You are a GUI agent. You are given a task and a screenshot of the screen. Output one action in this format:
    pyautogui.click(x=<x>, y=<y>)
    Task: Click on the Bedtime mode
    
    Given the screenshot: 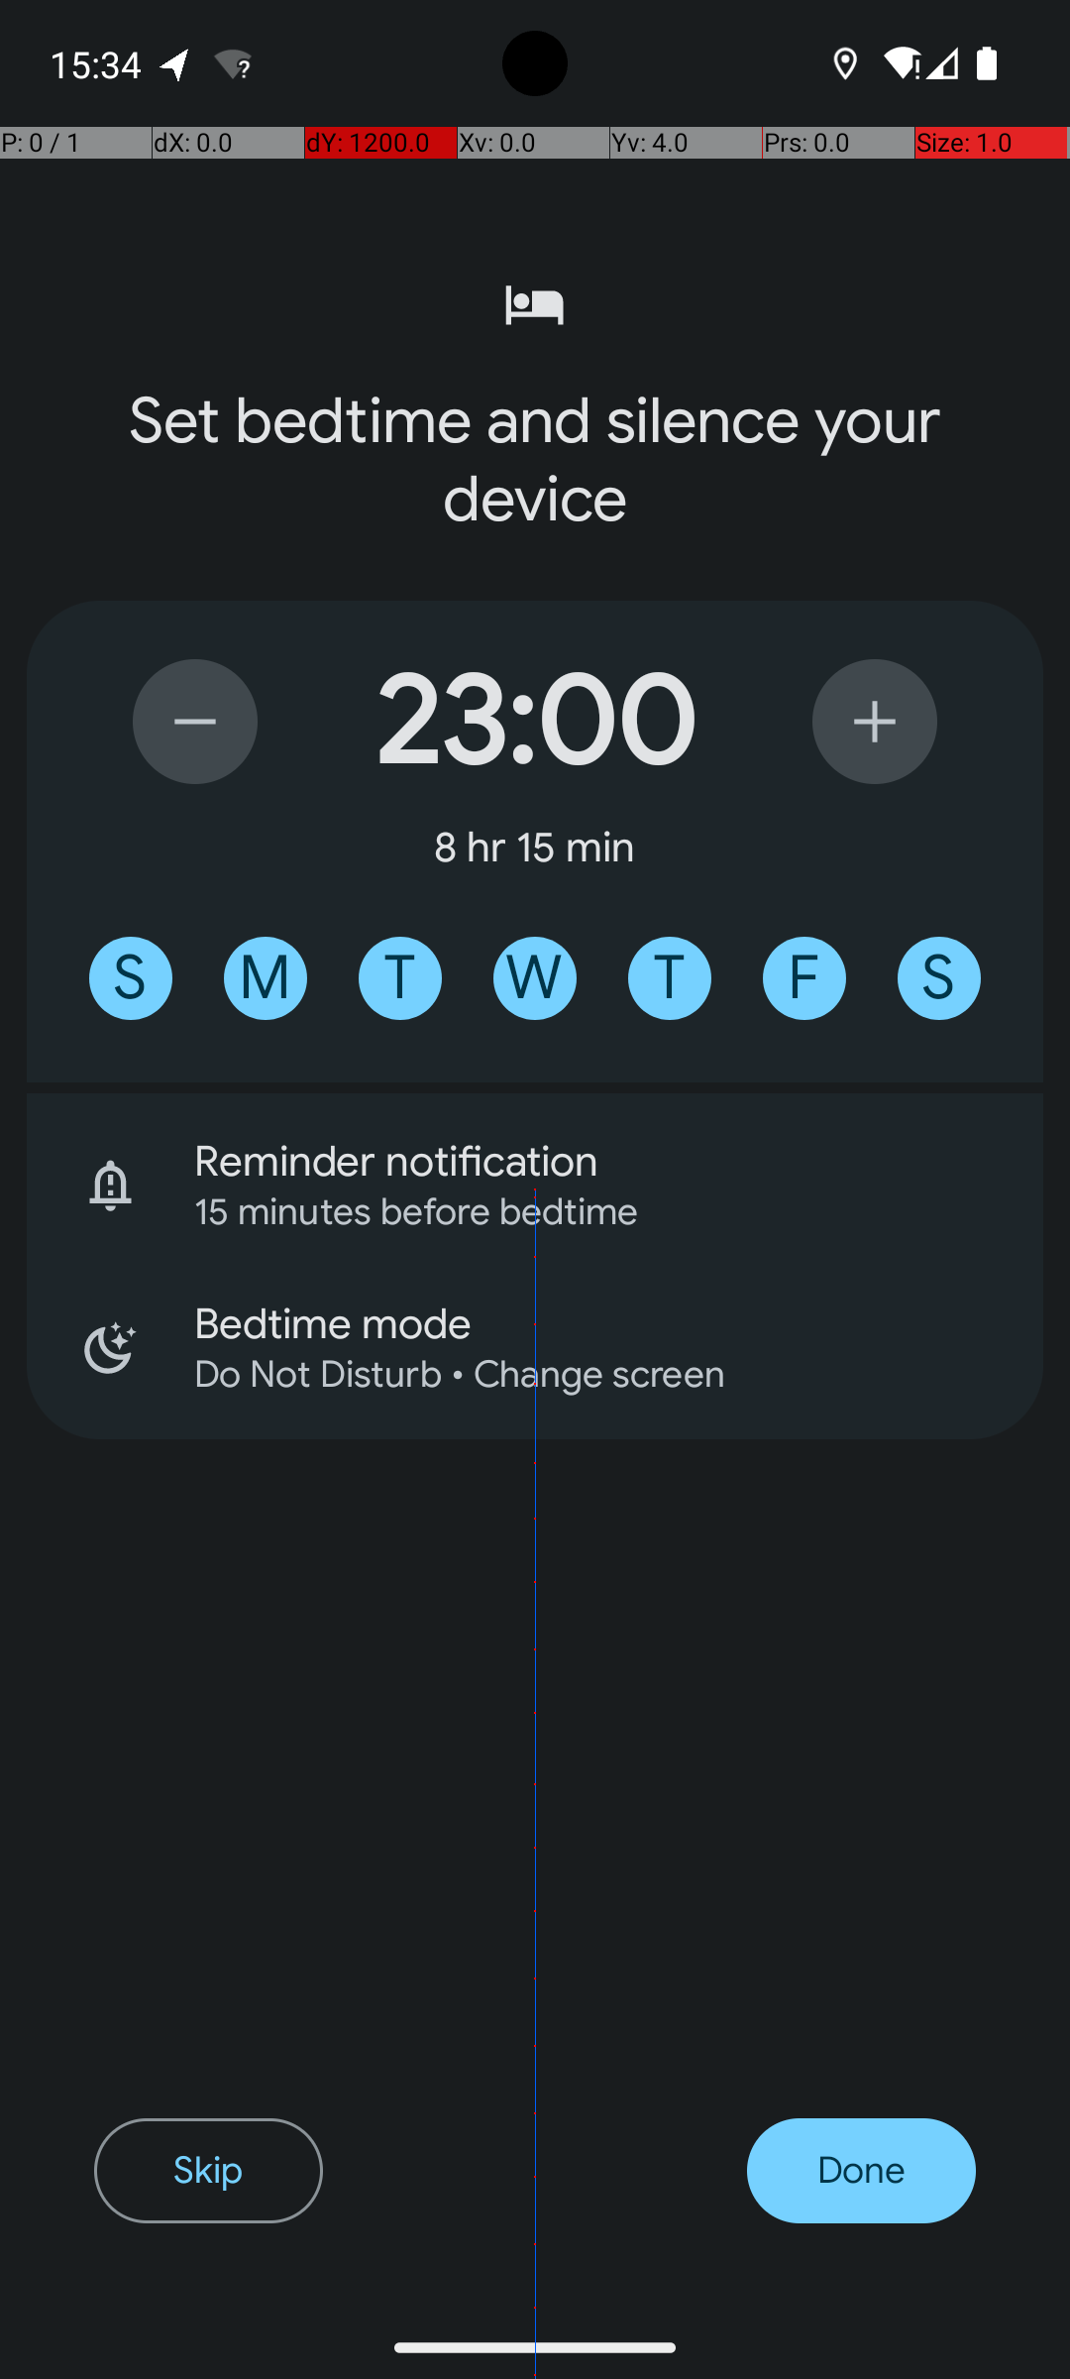 What is the action you would take?
    pyautogui.click(x=618, y=1324)
    